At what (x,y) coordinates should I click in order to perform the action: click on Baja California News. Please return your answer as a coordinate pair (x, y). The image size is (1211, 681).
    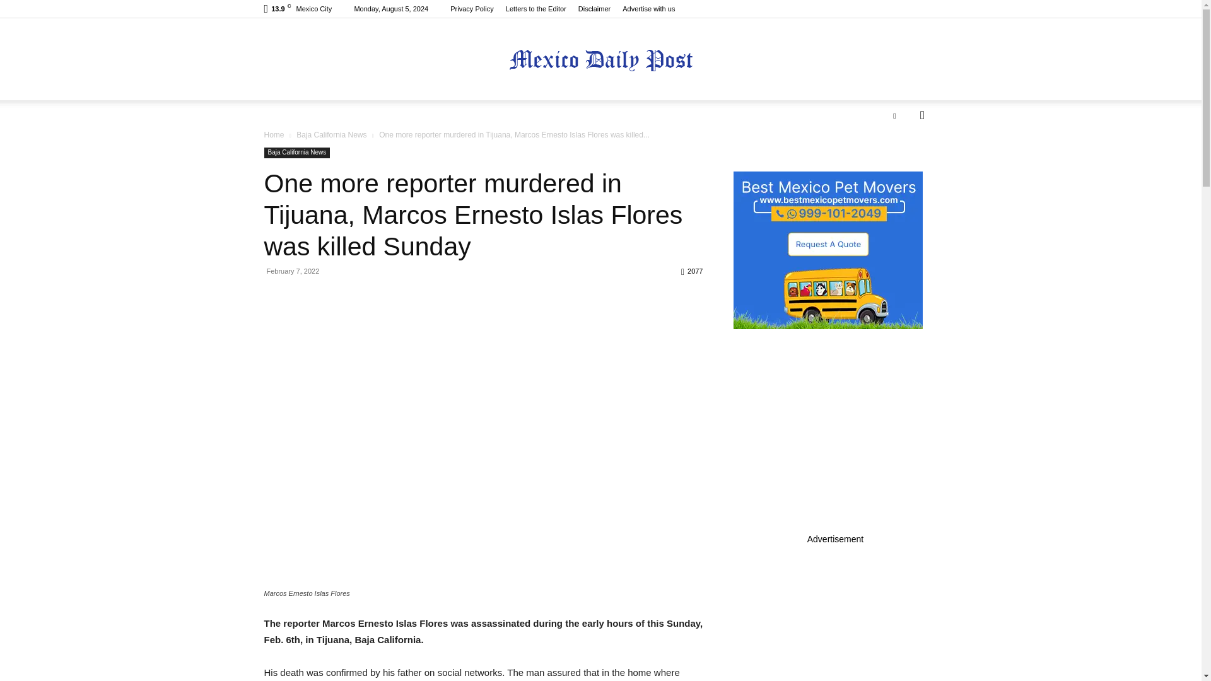
    Looking at the image, I should click on (332, 135).